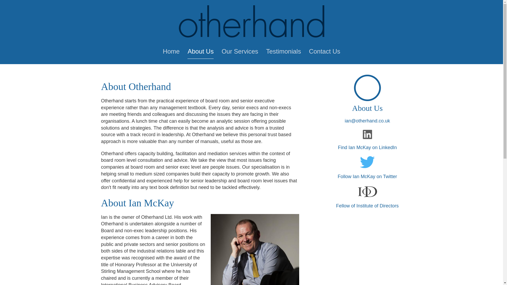  I want to click on Our Services, so click(240, 53).